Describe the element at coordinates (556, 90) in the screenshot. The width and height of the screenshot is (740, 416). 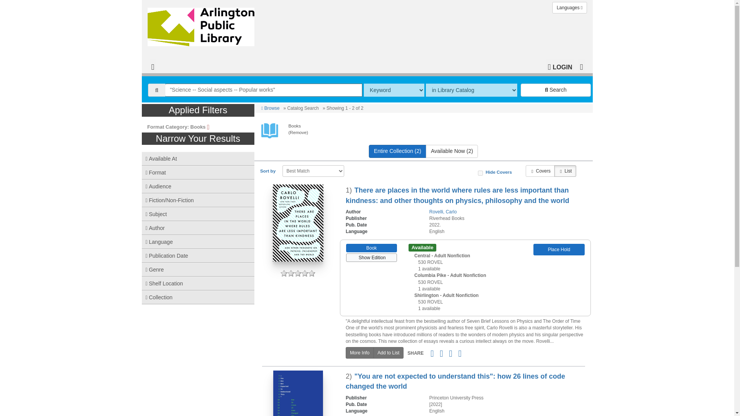
I see ` Search` at that location.